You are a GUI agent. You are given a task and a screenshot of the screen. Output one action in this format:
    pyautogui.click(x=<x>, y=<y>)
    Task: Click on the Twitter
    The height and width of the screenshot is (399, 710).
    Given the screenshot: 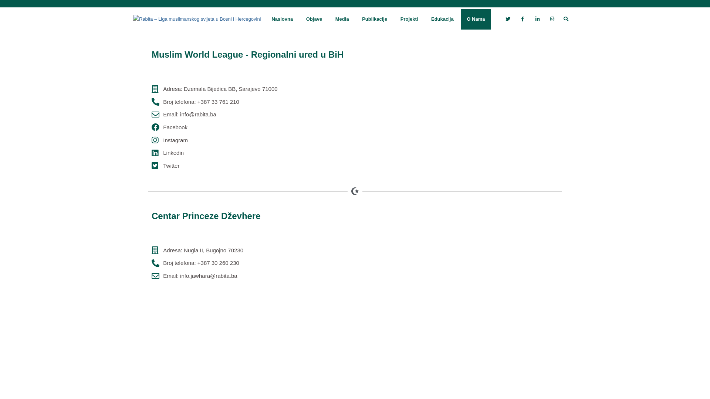 What is the action you would take?
    pyautogui.click(x=263, y=166)
    